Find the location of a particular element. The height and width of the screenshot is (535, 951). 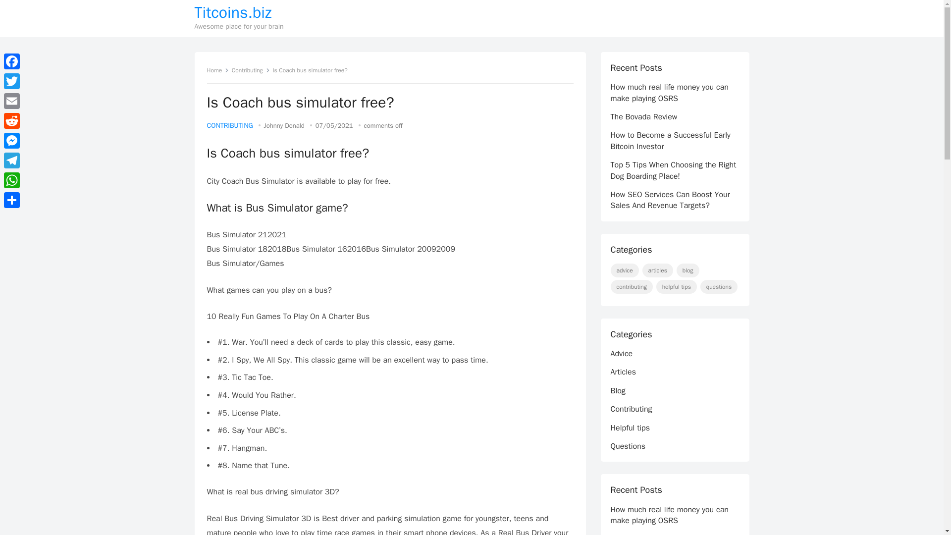

advice is located at coordinates (624, 270).